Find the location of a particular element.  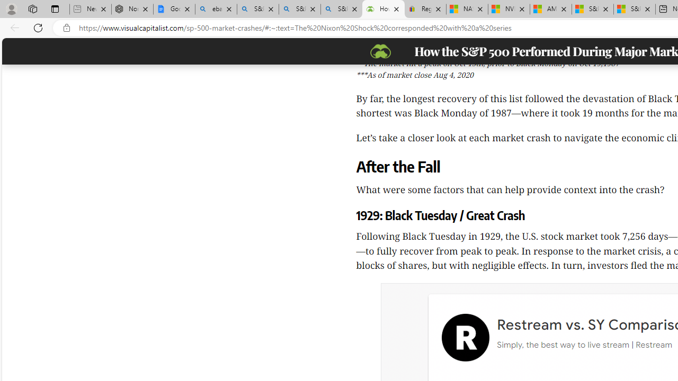

How the S&P 500 Performed During Major Market Crashes is located at coordinates (383, 10).